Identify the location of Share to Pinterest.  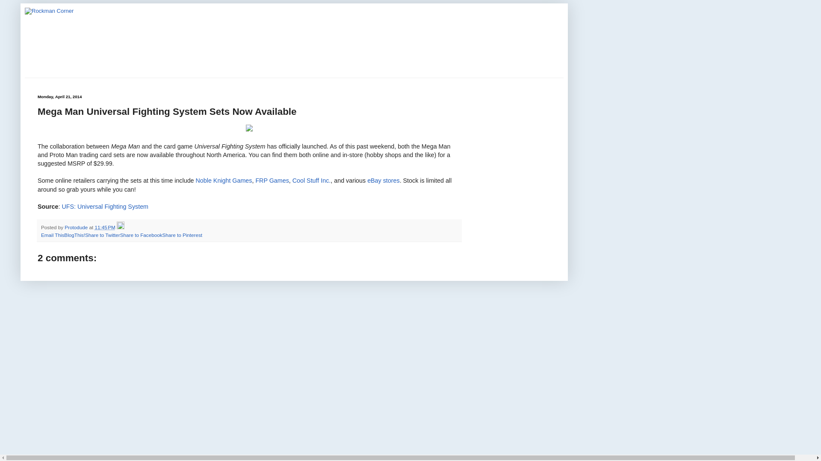
(182, 235).